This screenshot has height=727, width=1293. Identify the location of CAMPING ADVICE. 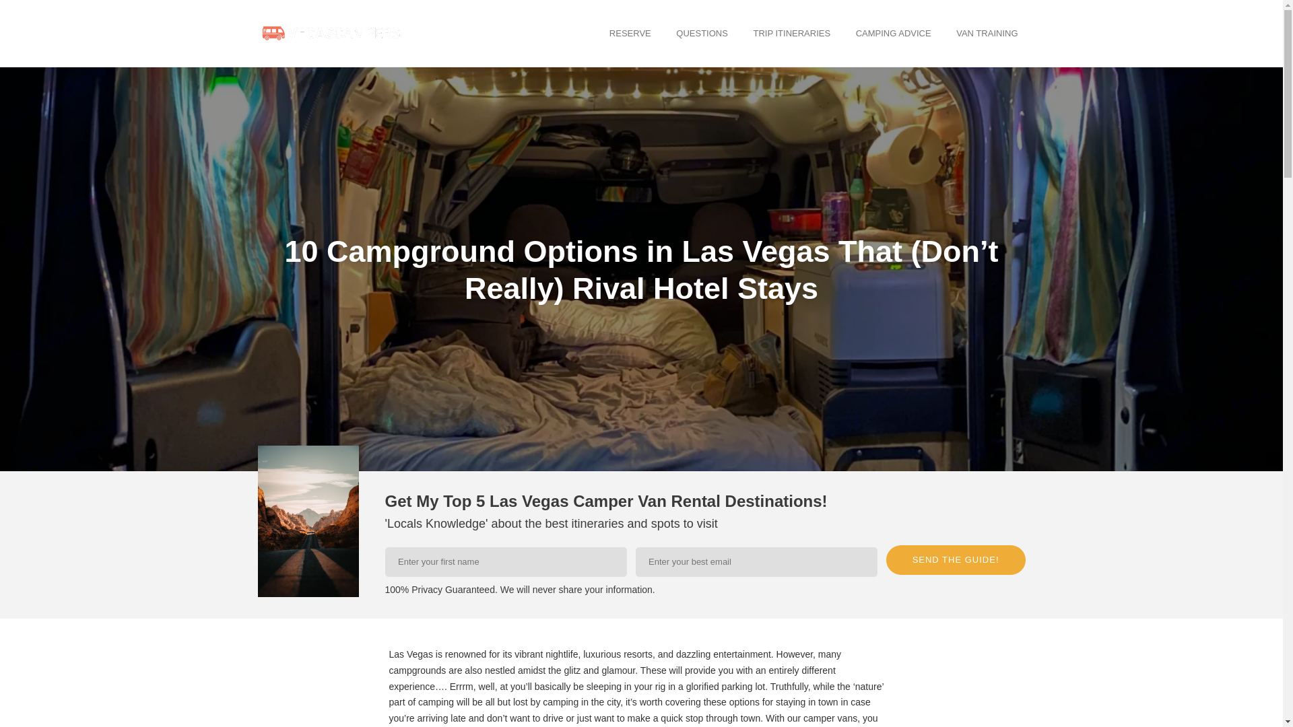
(893, 32).